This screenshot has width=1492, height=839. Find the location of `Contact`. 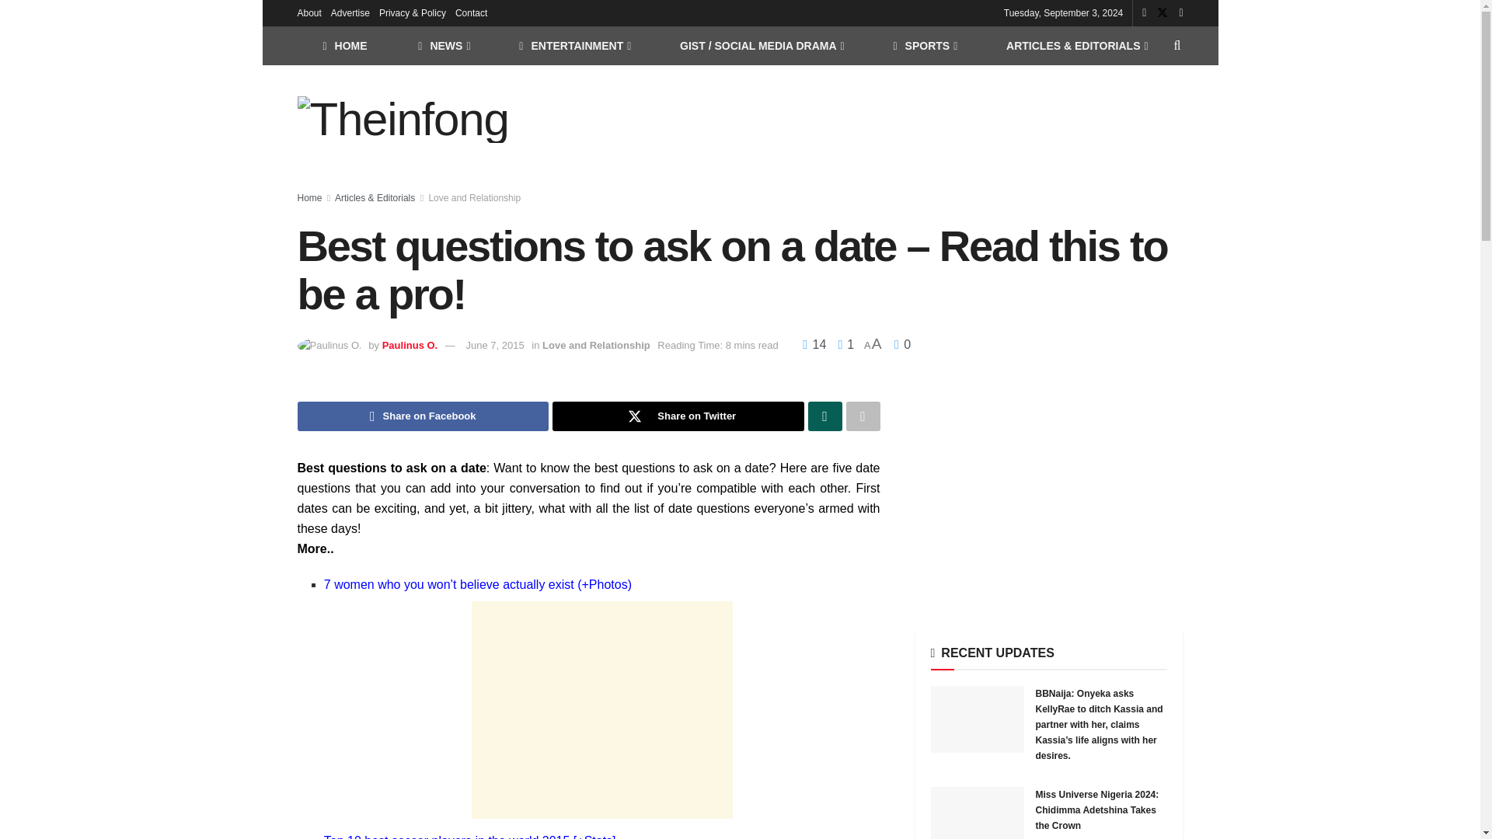

Contact is located at coordinates (471, 12).